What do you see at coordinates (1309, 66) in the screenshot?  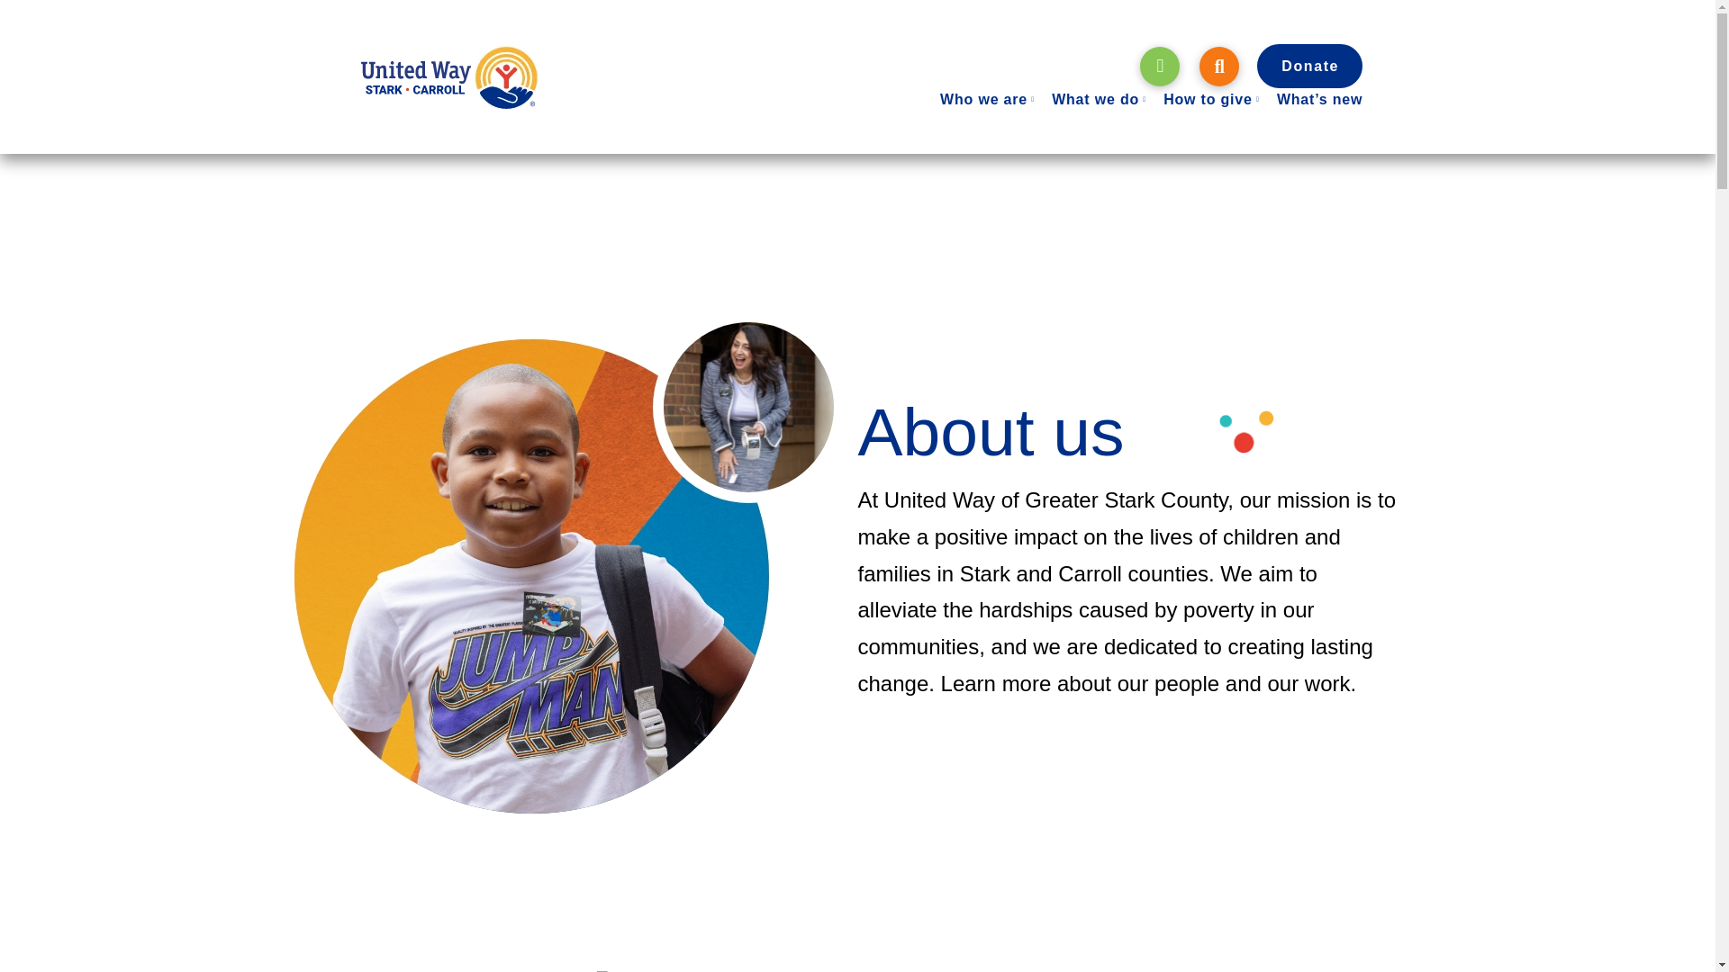 I see `Donate` at bounding box center [1309, 66].